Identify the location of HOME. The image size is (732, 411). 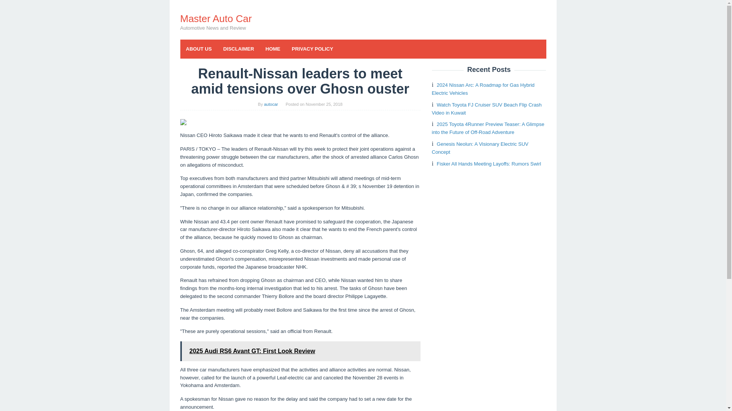
(273, 49).